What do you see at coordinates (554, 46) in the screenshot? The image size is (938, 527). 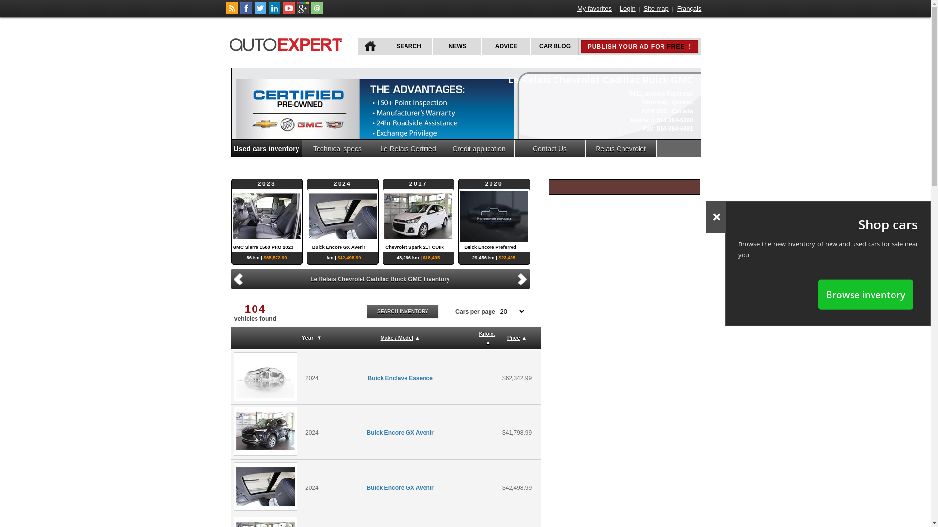 I see `CAR BLOG` at bounding box center [554, 46].